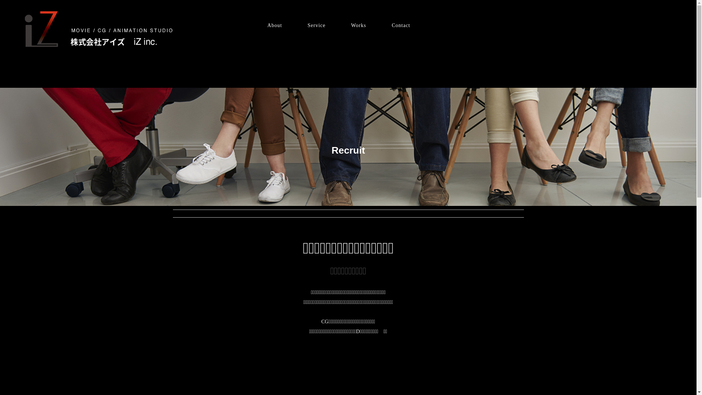 The width and height of the screenshot is (702, 395). What do you see at coordinates (317, 26) in the screenshot?
I see `Service` at bounding box center [317, 26].